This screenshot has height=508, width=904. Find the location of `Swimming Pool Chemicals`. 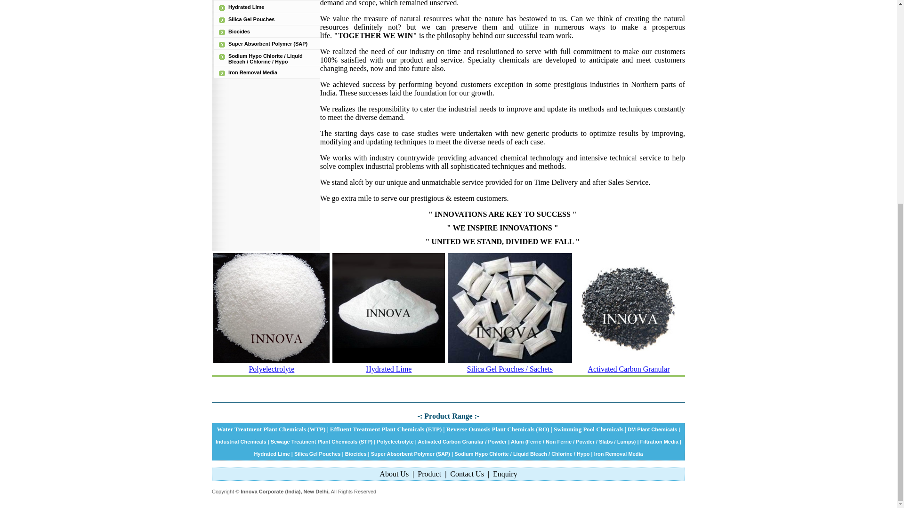

Swimming Pool Chemicals is located at coordinates (589, 429).